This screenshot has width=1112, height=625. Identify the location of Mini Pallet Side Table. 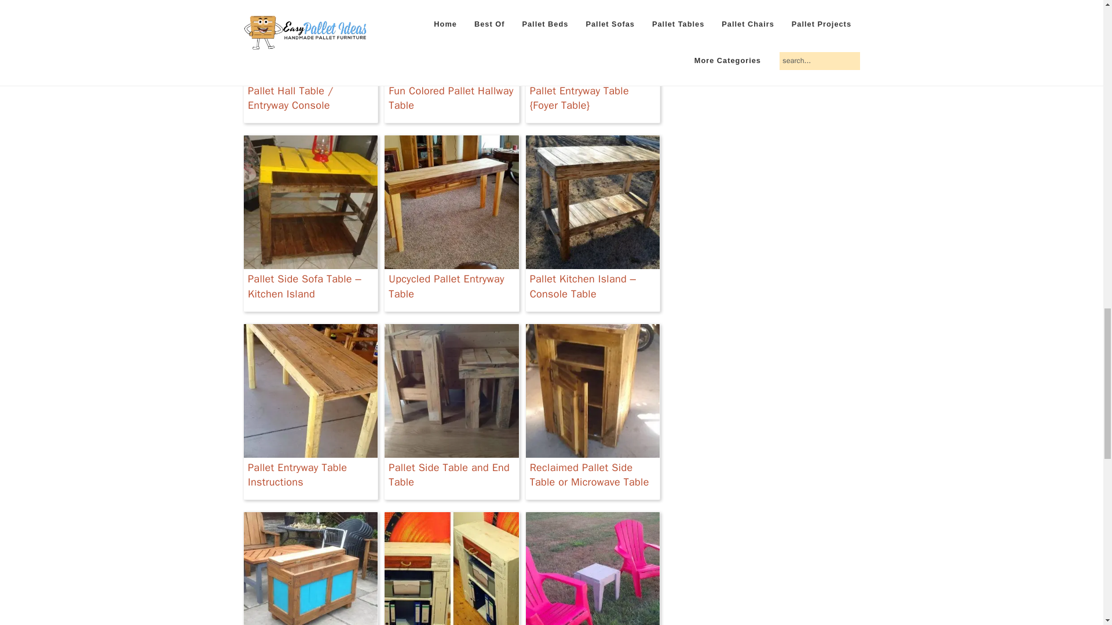
(592, 568).